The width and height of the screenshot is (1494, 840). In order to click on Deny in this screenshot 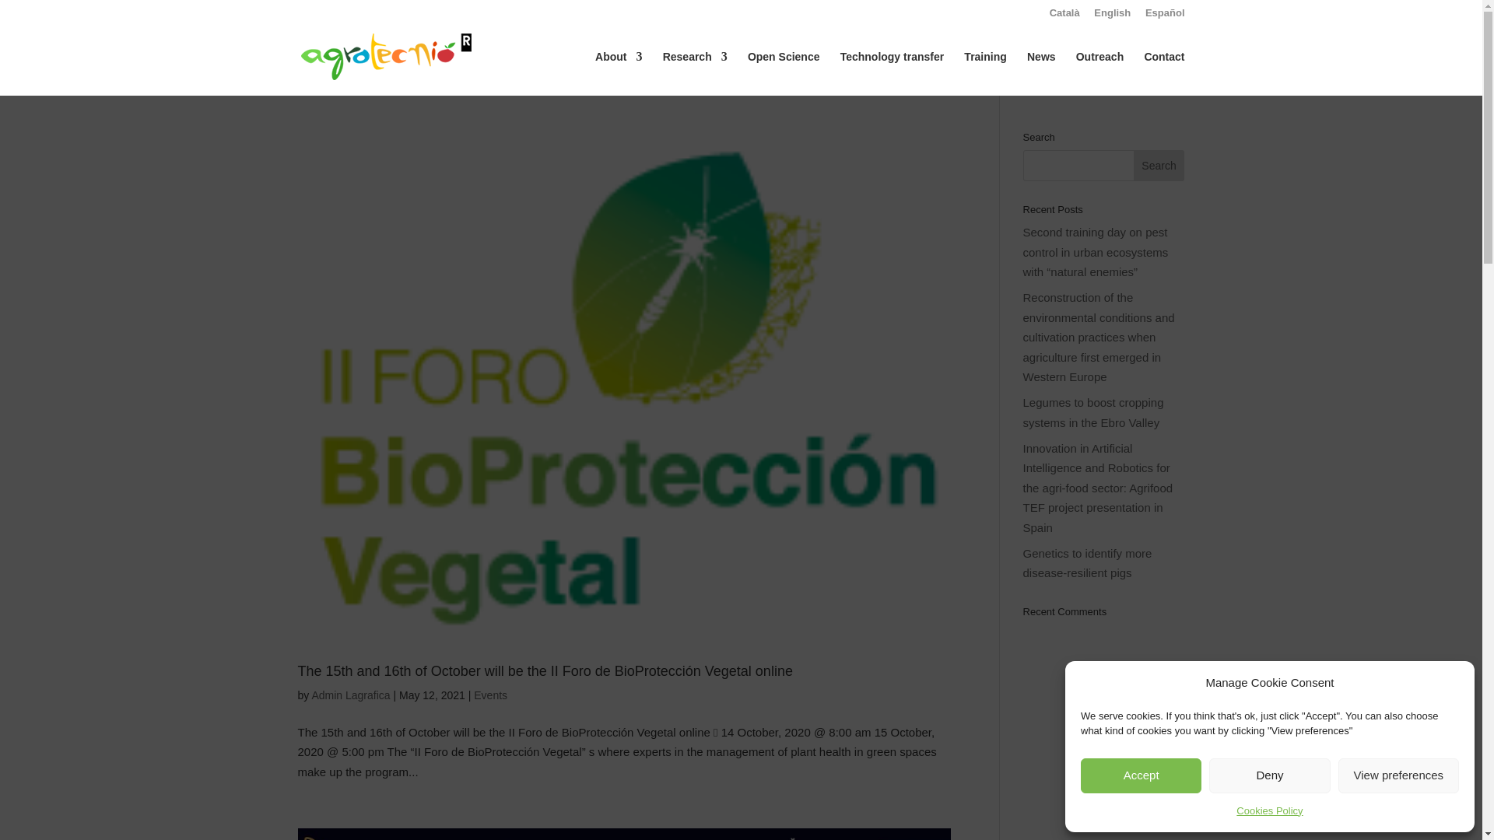, I will do `click(1268, 775)`.